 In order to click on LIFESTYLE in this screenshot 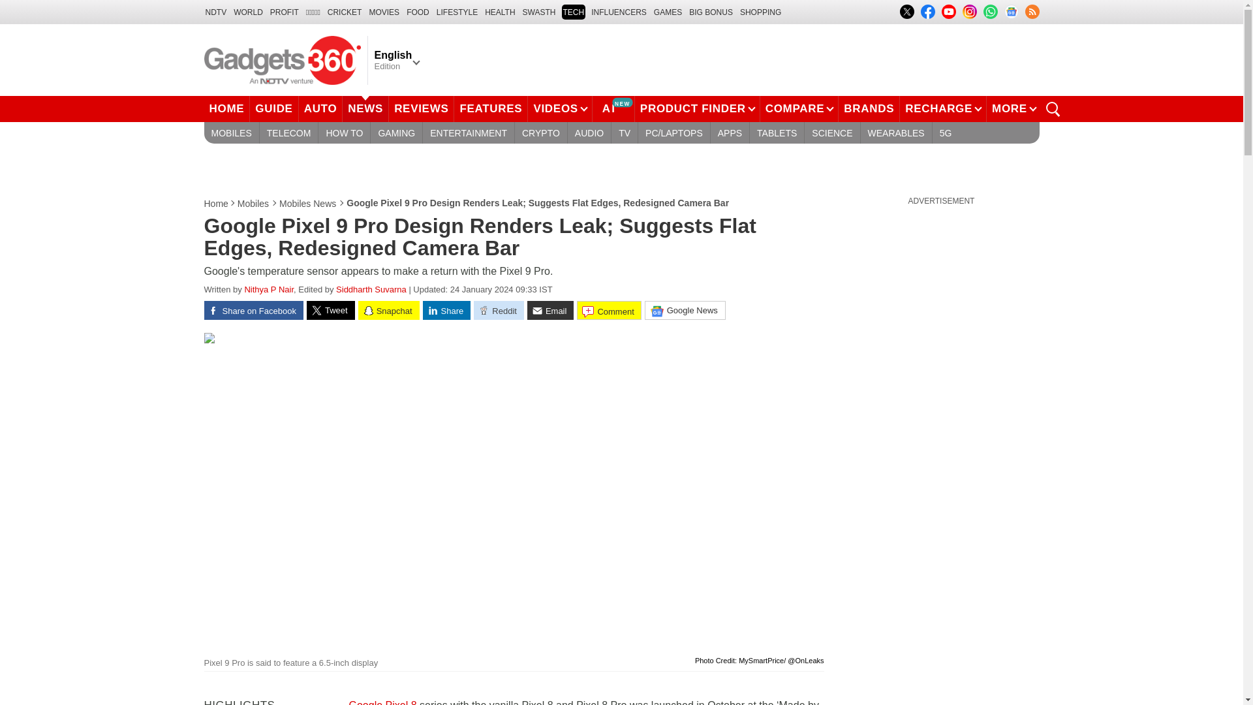, I will do `click(457, 12)`.